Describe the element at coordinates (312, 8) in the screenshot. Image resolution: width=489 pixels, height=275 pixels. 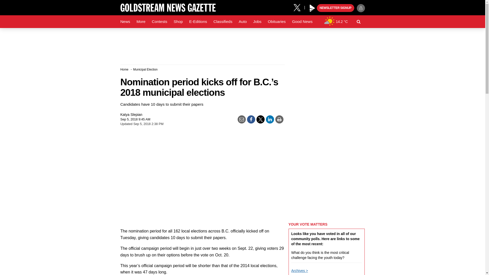
I see `Black Press Media` at that location.